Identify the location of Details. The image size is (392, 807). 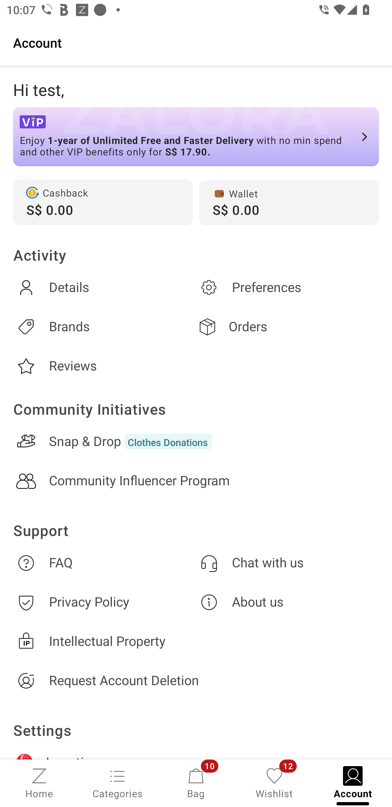
(105, 287).